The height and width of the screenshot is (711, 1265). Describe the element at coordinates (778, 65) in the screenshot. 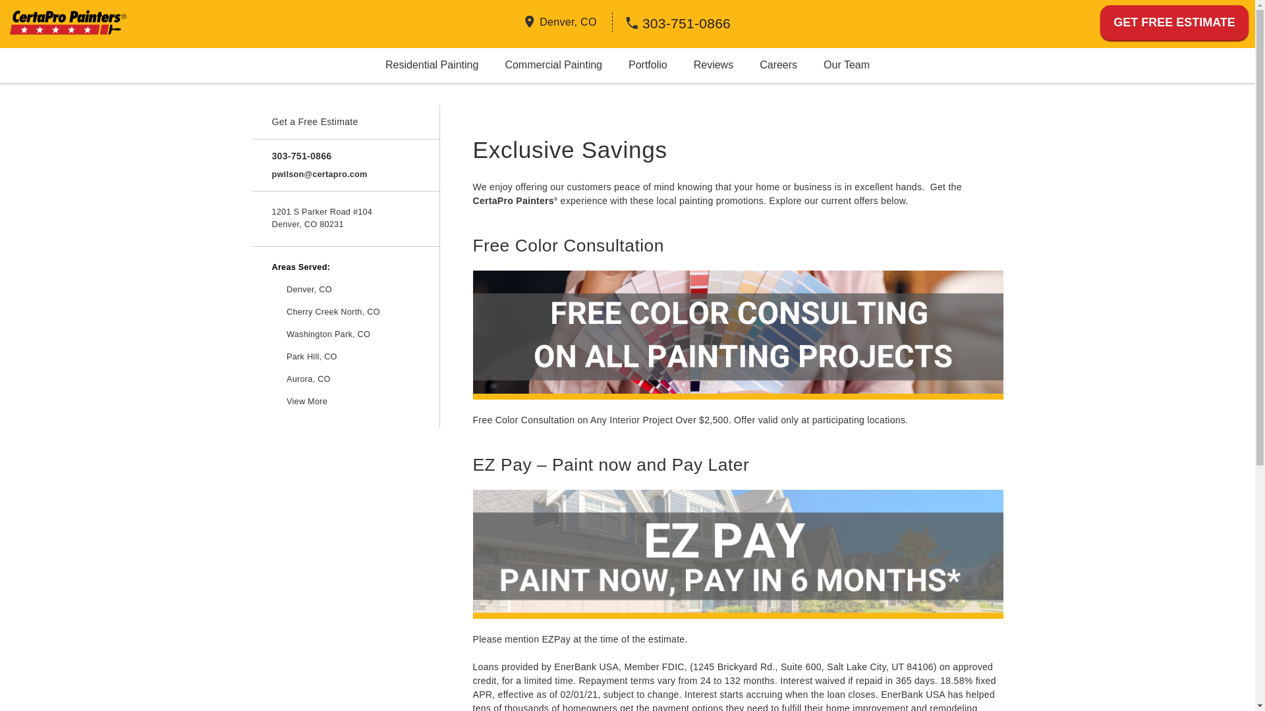

I see `Careers` at that location.